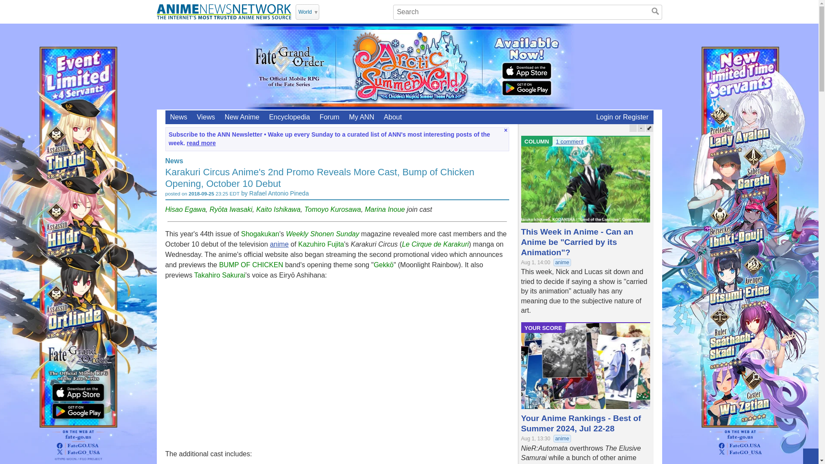  Describe the element at coordinates (339, 11) in the screenshot. I see `Youtube` at that location.